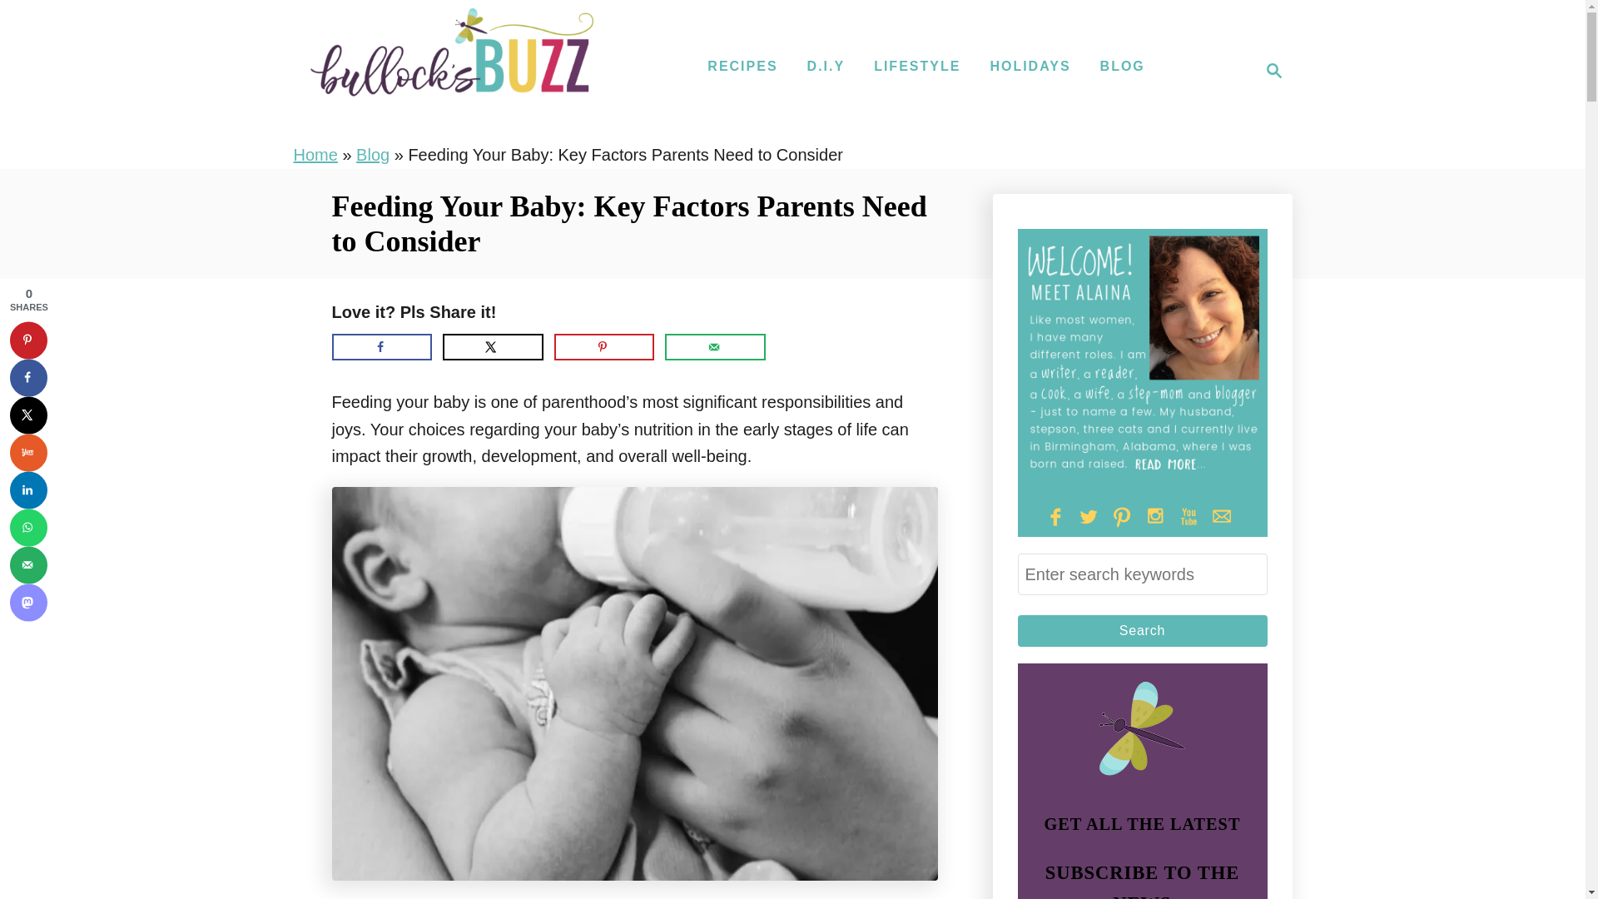 The image size is (1598, 899). I want to click on D.I.Y, so click(714, 346).